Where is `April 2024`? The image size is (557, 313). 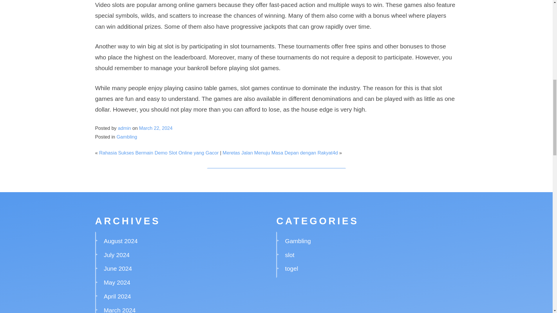
April 2024 is located at coordinates (117, 296).